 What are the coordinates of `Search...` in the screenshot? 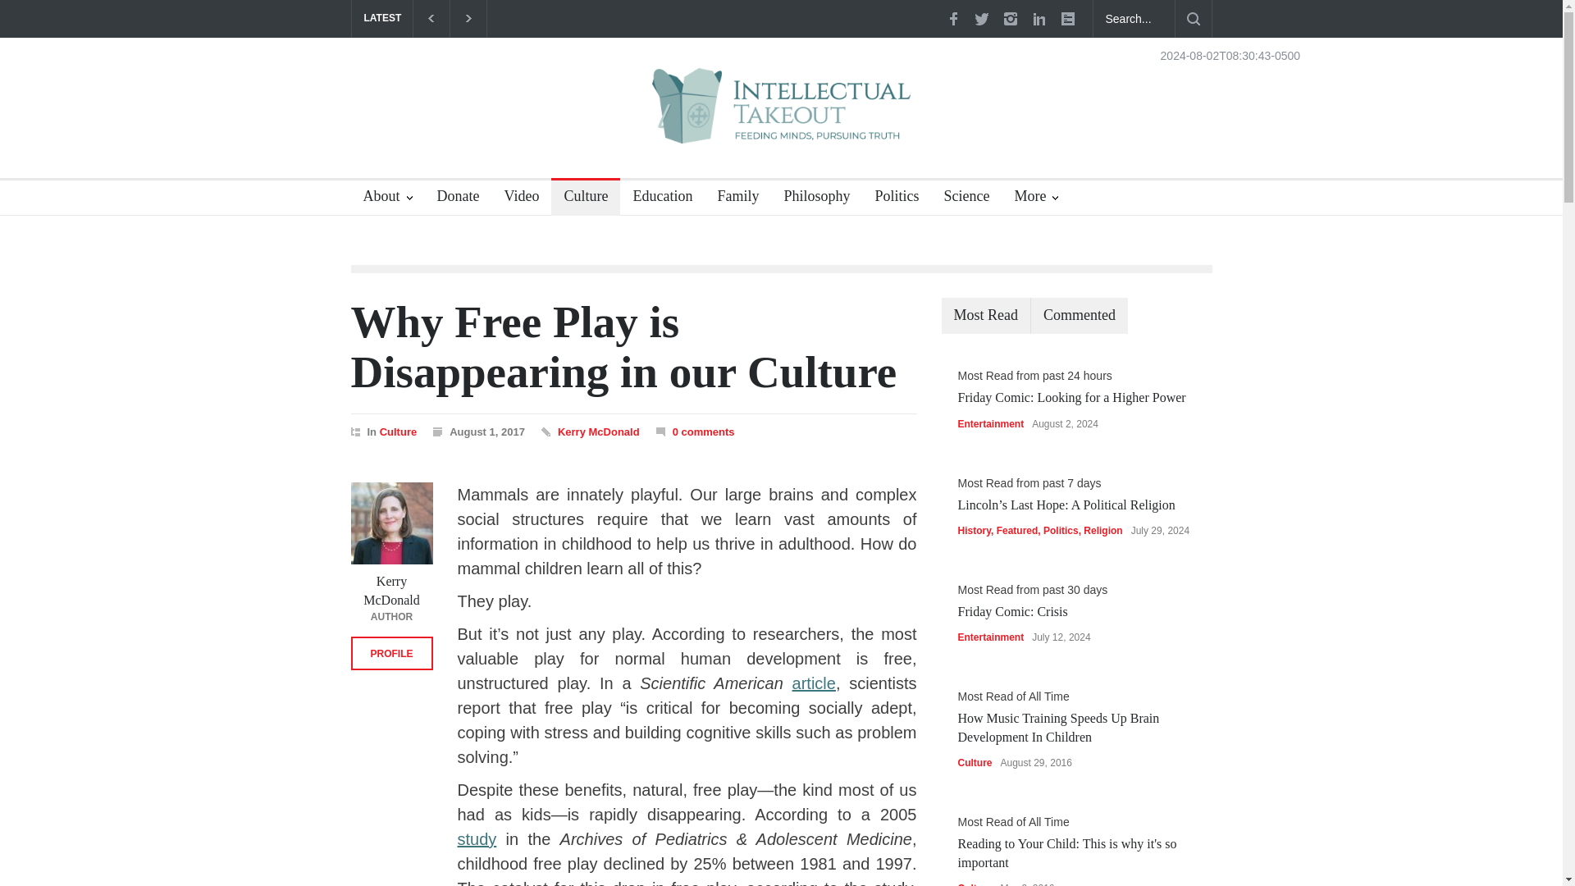 It's located at (1134, 19).